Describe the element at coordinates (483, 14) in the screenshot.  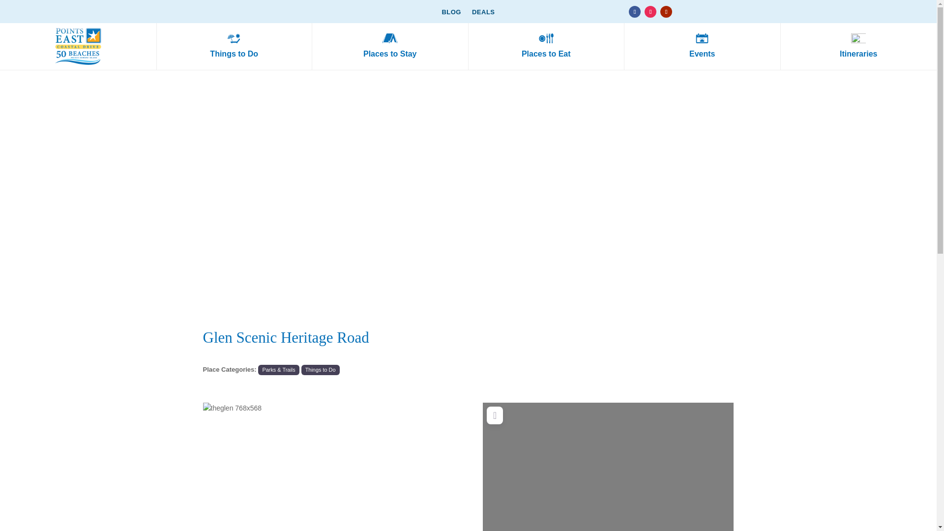
I see `DEALS` at that location.